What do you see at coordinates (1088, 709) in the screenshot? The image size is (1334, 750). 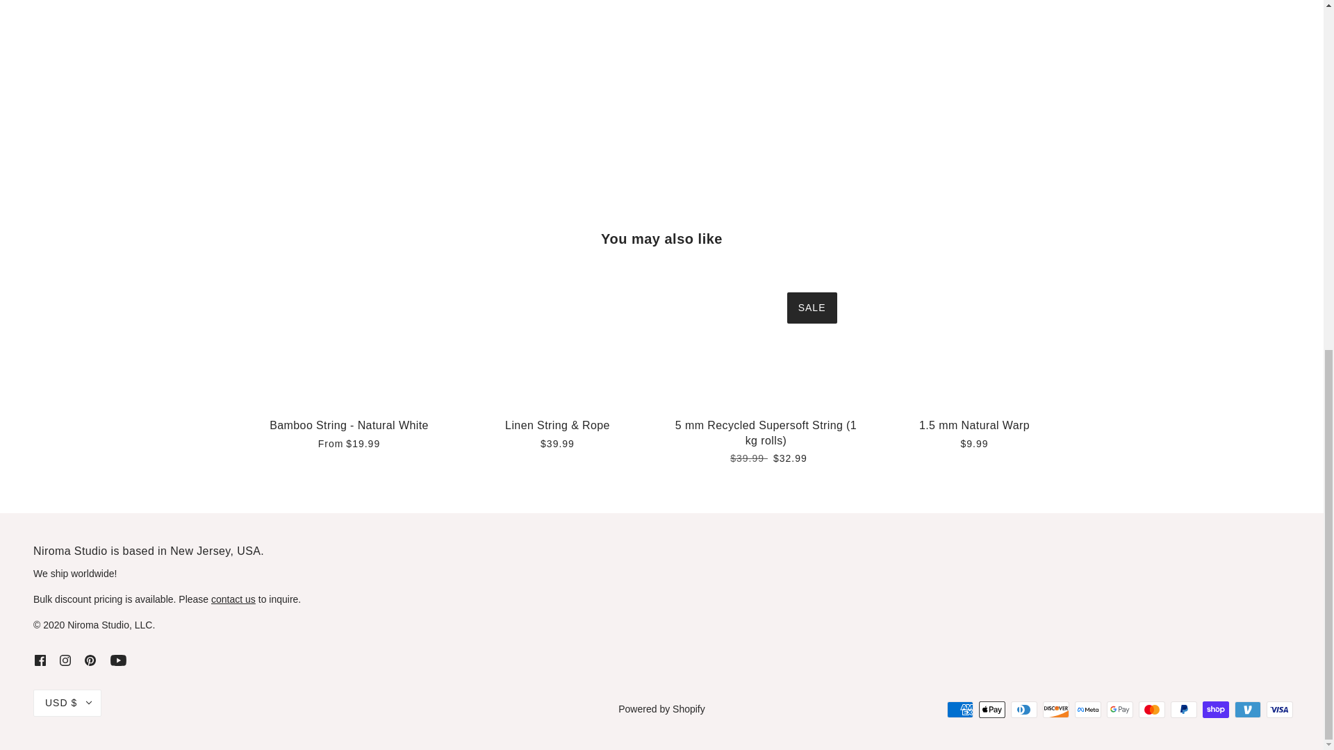 I see `Meta Pay` at bounding box center [1088, 709].